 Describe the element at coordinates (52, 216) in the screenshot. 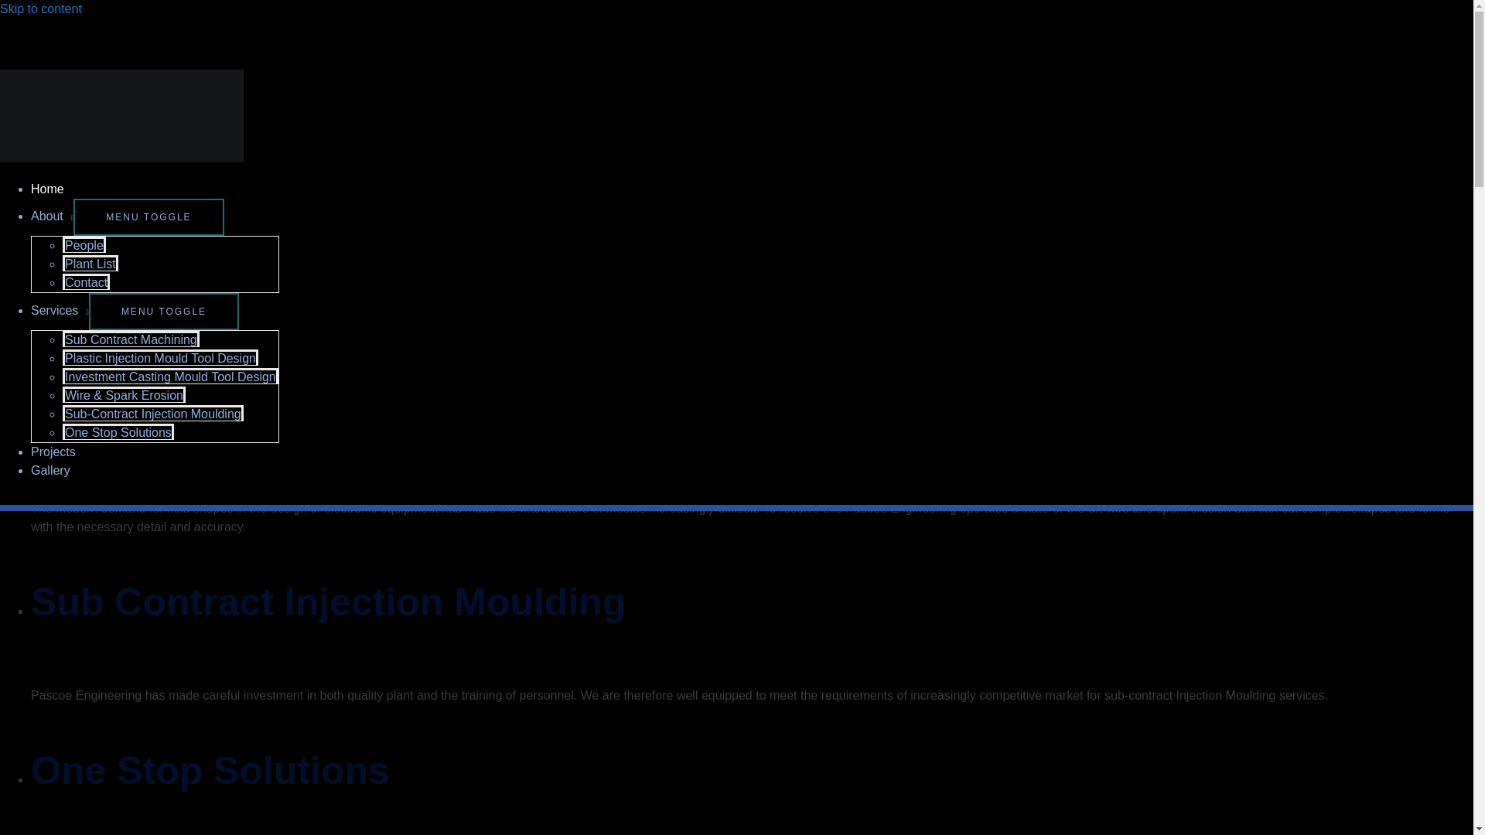

I see `About` at that location.